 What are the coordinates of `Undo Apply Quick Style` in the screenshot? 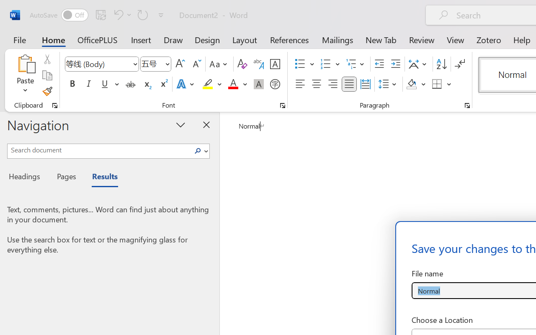 It's located at (121, 15).